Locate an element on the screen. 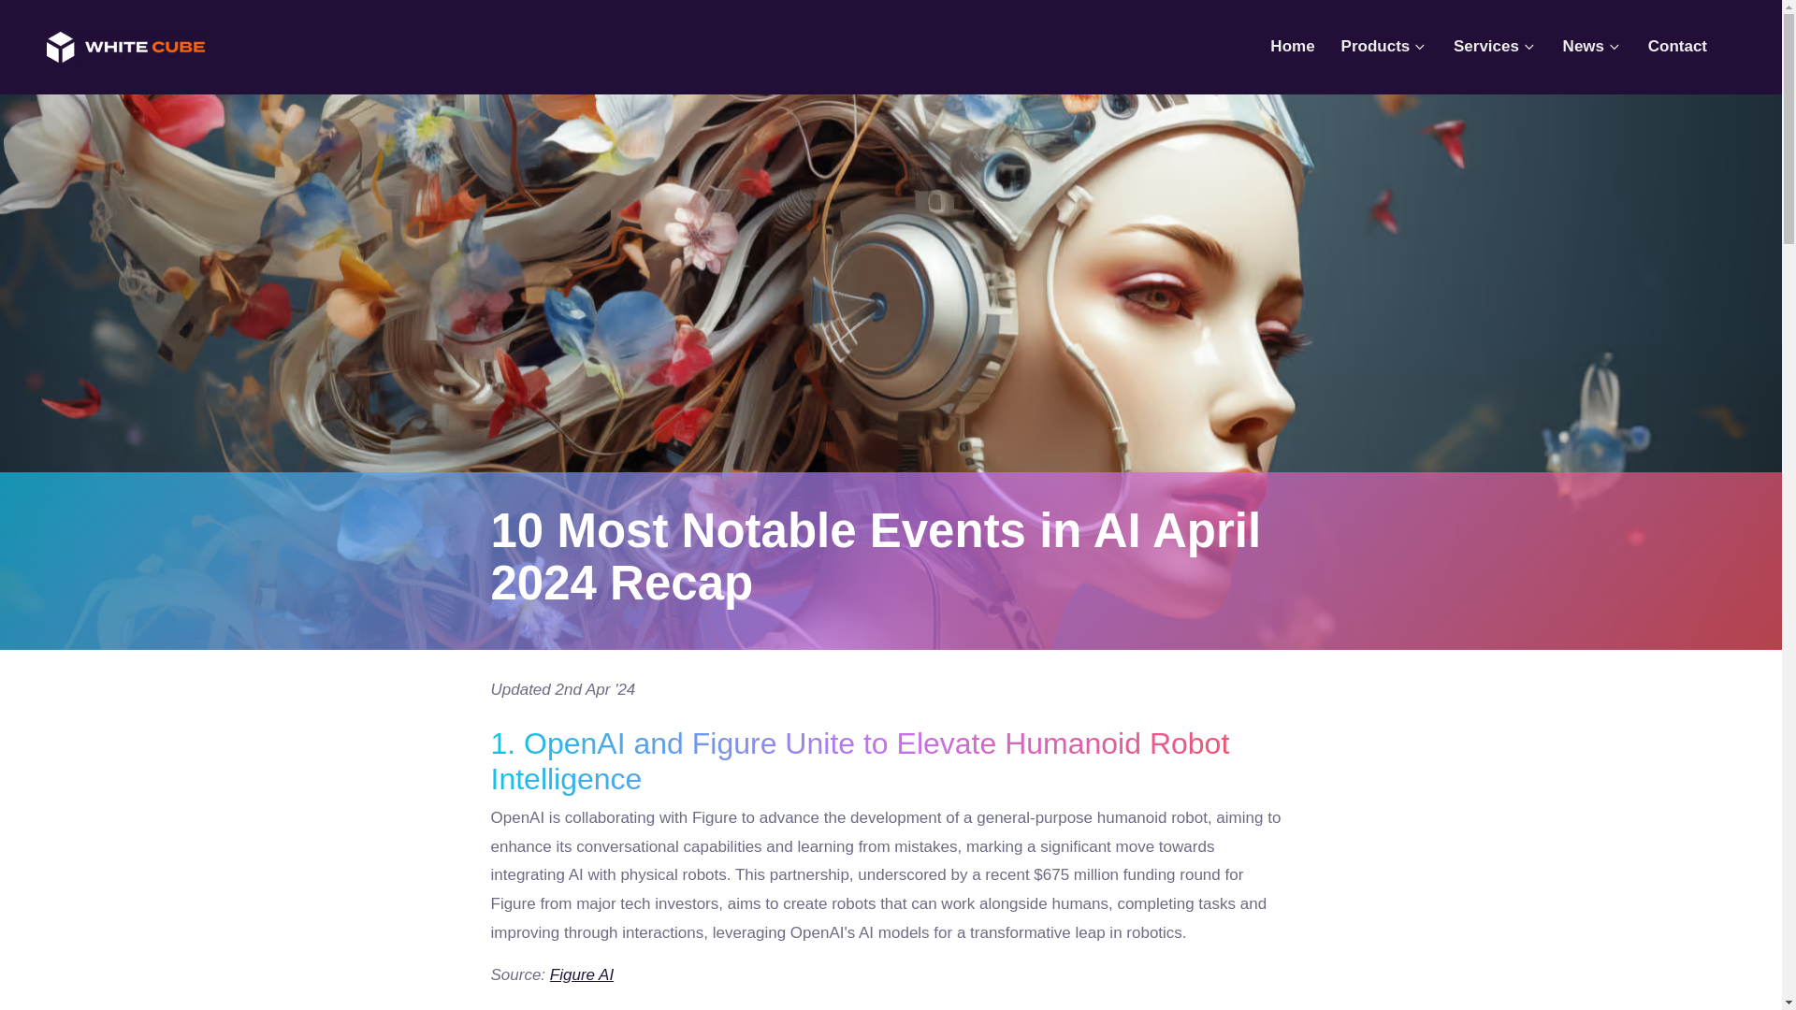 The height and width of the screenshot is (1010, 1796). Figure AI is located at coordinates (582, 974).